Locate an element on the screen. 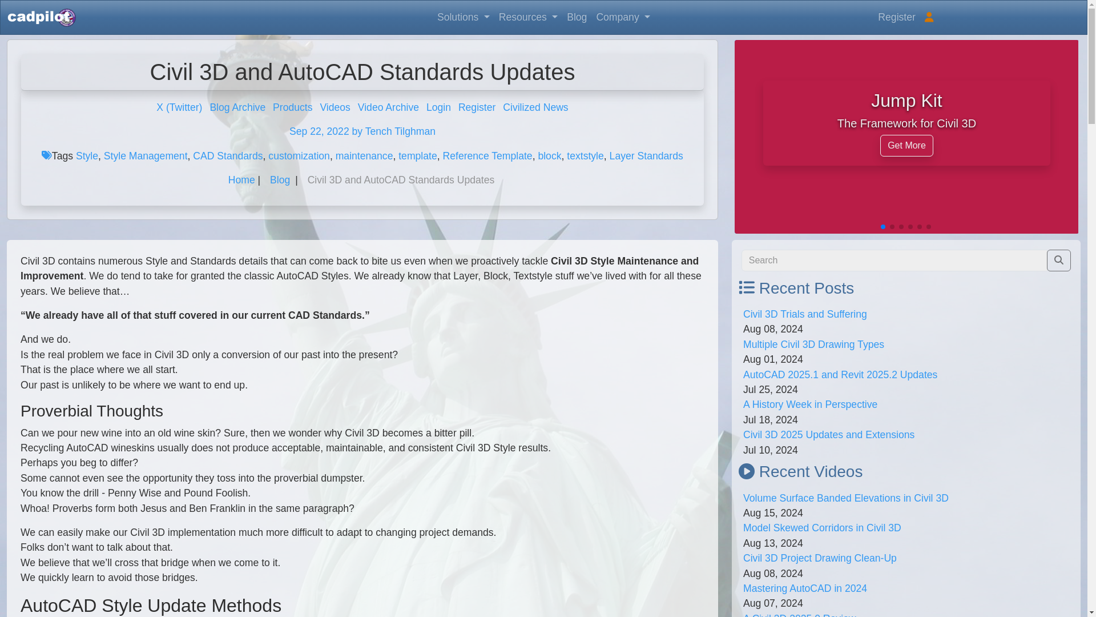 This screenshot has width=1096, height=617. Tench Tilghman is located at coordinates (400, 131).